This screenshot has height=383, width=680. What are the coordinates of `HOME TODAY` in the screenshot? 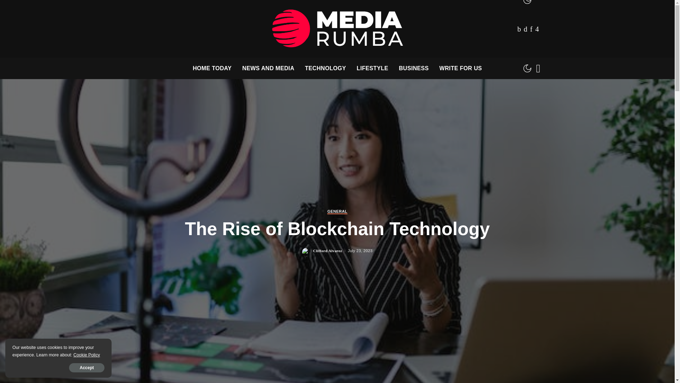 It's located at (212, 68).